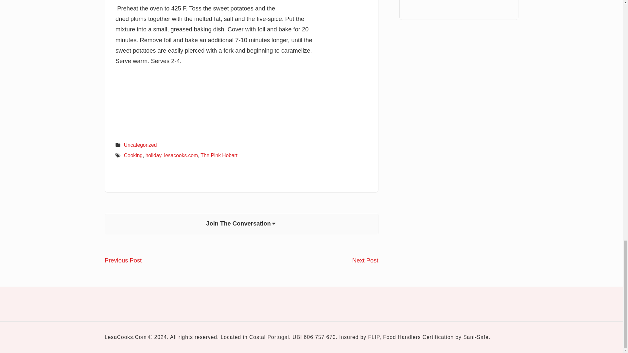  What do you see at coordinates (133, 155) in the screenshot?
I see `Cooking` at bounding box center [133, 155].